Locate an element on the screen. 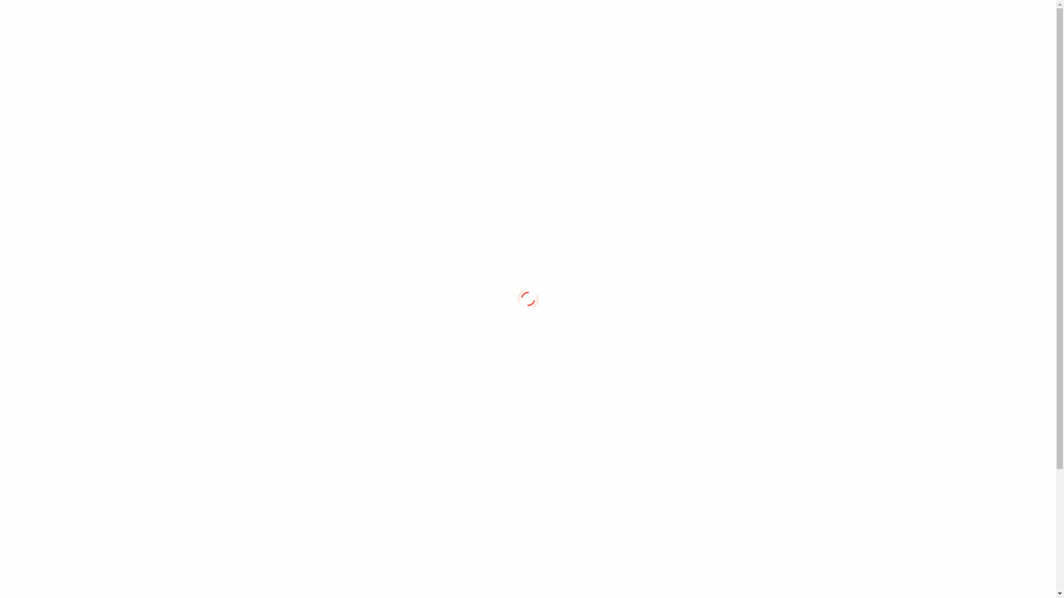  LOGIN is located at coordinates (297, 312).